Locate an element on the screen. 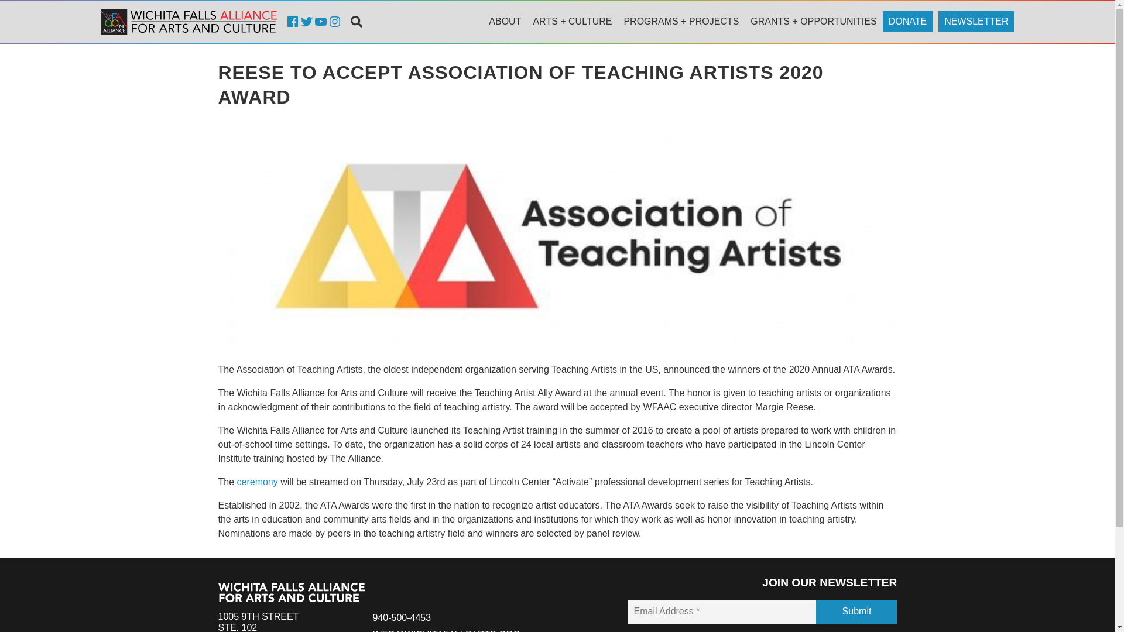  Calendar is located at coordinates (572, 22).